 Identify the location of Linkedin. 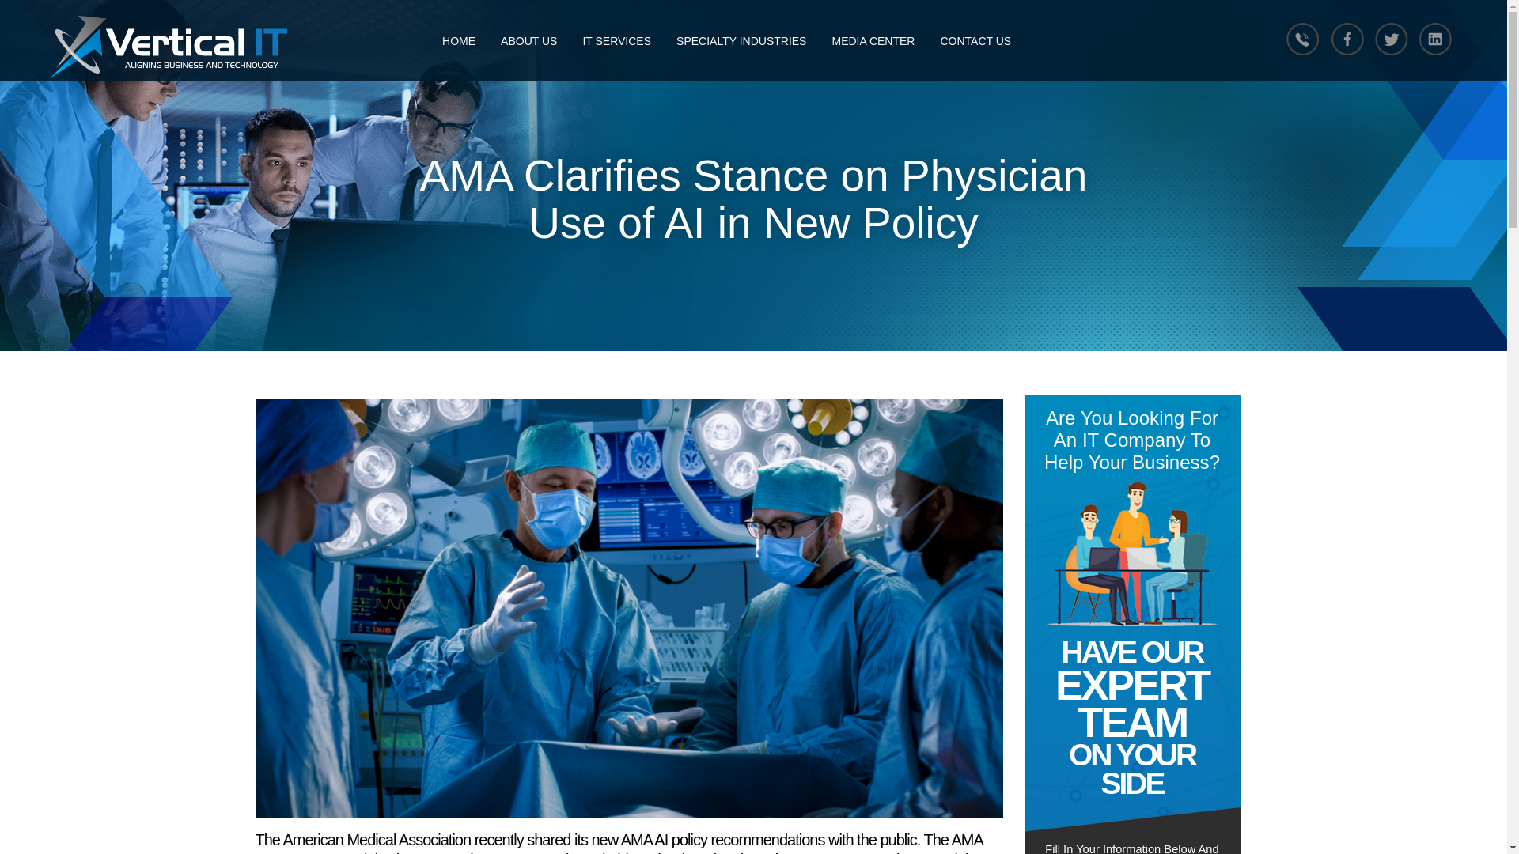
(1437, 38).